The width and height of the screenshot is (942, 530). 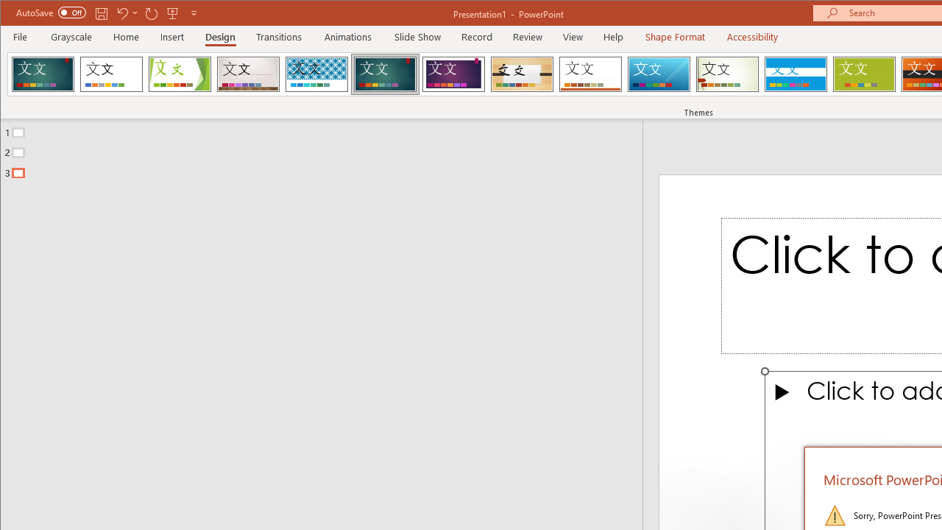 I want to click on Retrospect, so click(x=590, y=74).